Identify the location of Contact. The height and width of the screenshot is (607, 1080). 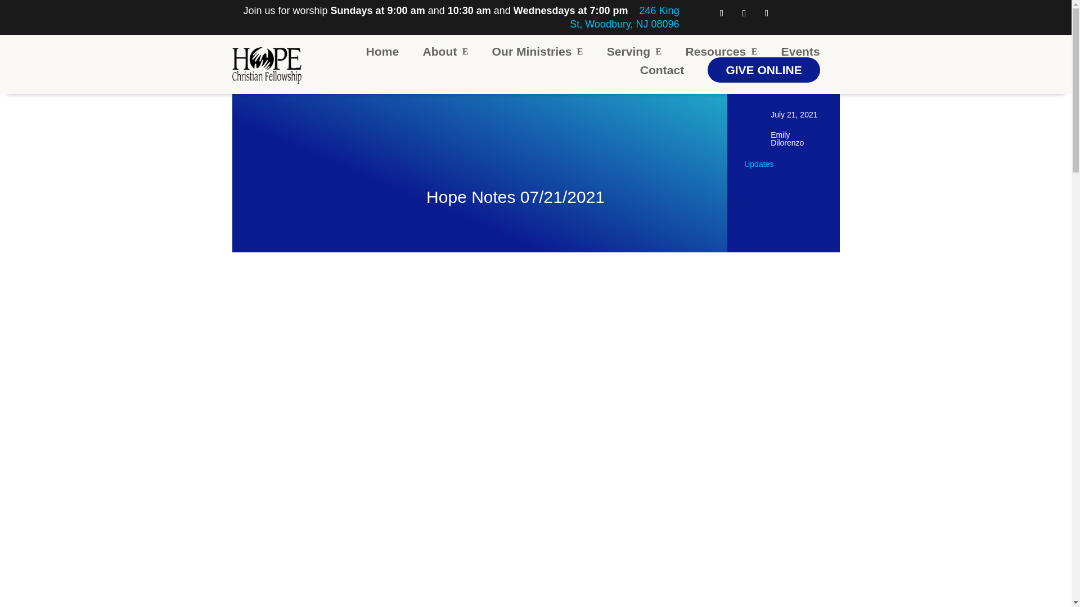
(663, 70).